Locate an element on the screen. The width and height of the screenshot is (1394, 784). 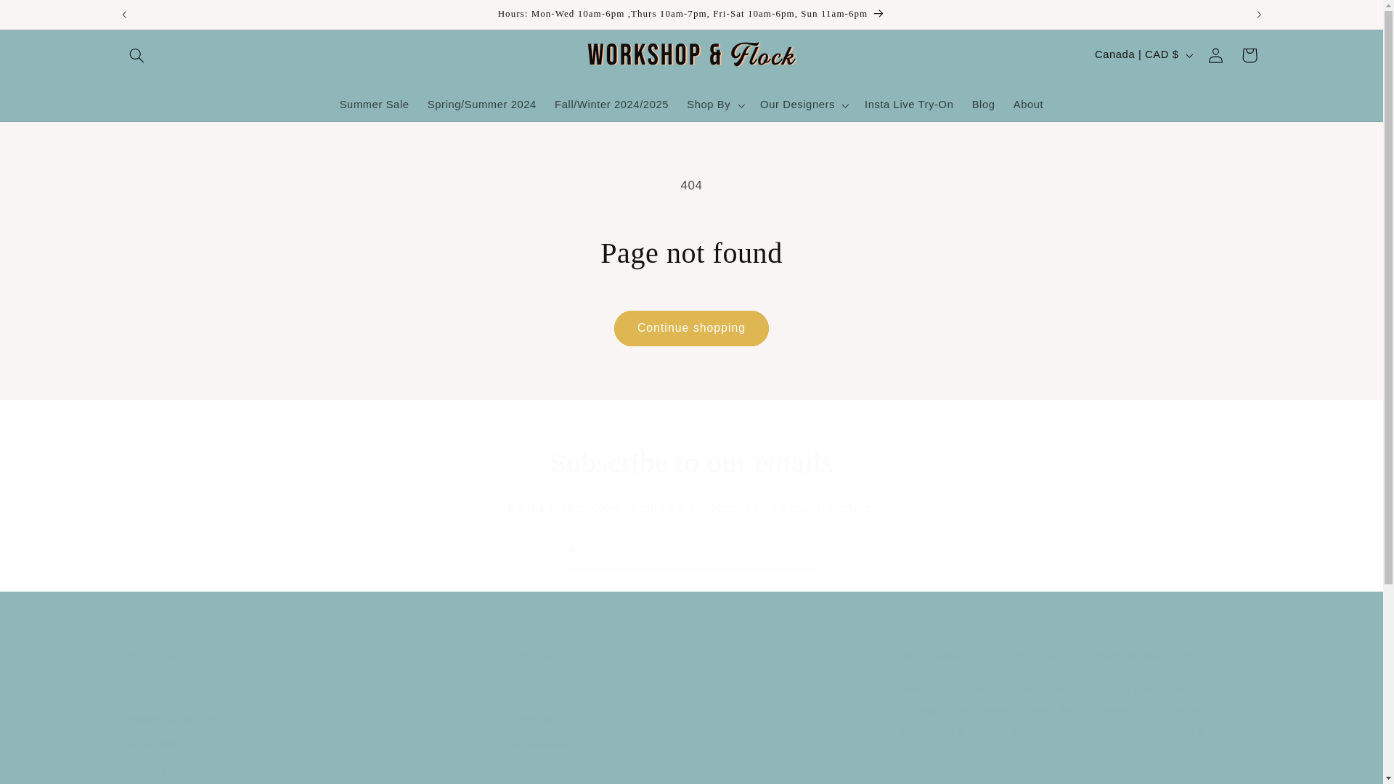
Subscribe to our emails is located at coordinates (691, 463).